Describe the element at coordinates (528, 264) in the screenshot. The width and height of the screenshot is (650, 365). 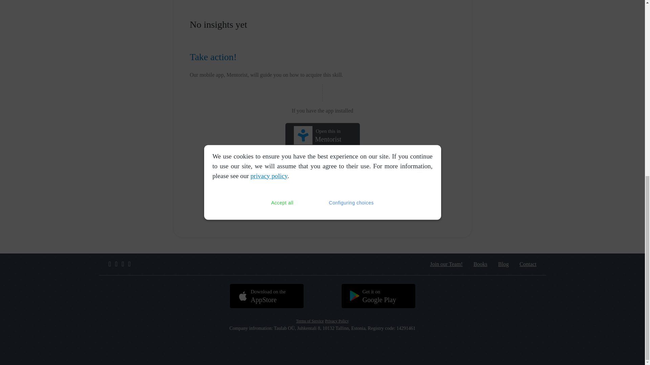
I see `Contact` at that location.